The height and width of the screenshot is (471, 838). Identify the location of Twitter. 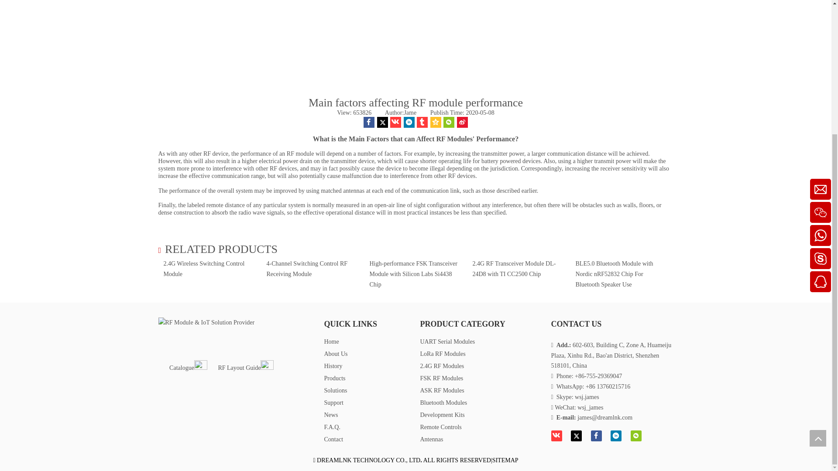
(382, 122).